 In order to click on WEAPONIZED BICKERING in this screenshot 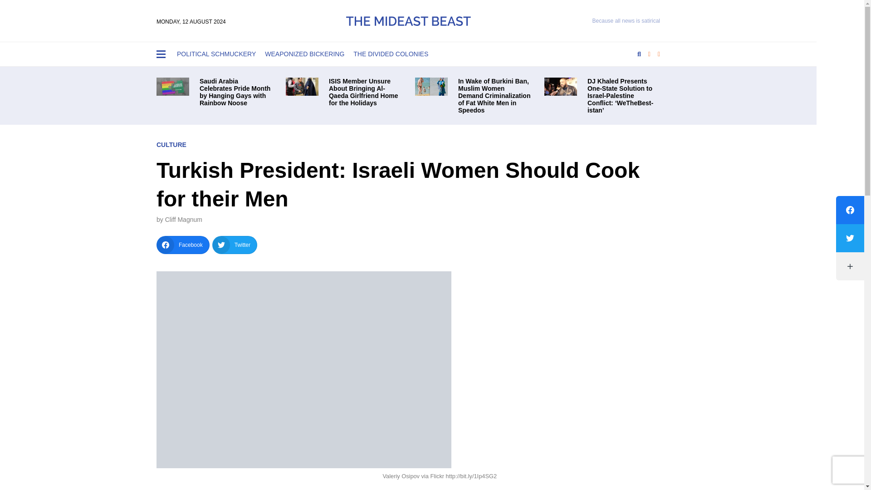, I will do `click(305, 54)`.